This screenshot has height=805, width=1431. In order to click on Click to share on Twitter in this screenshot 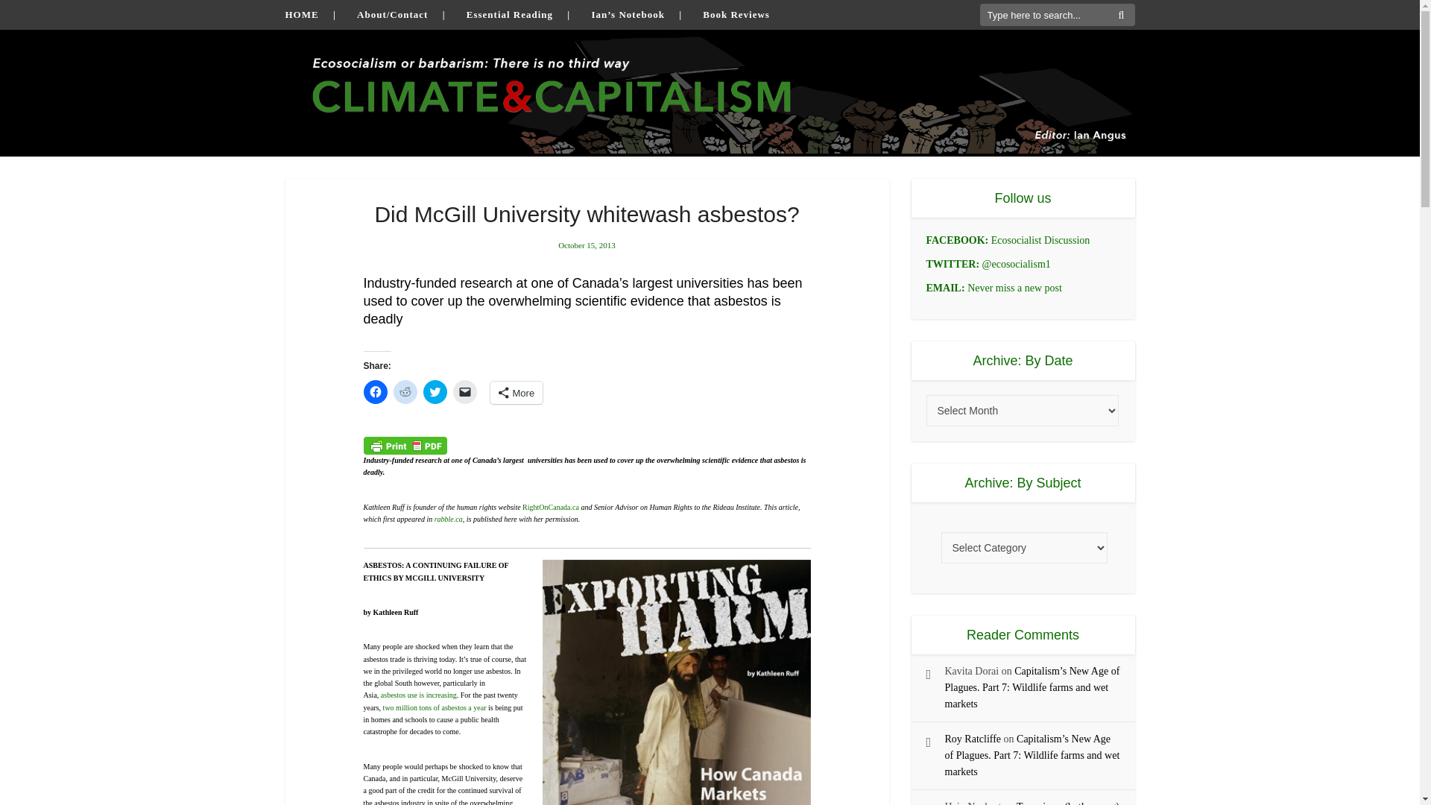, I will do `click(435, 392)`.